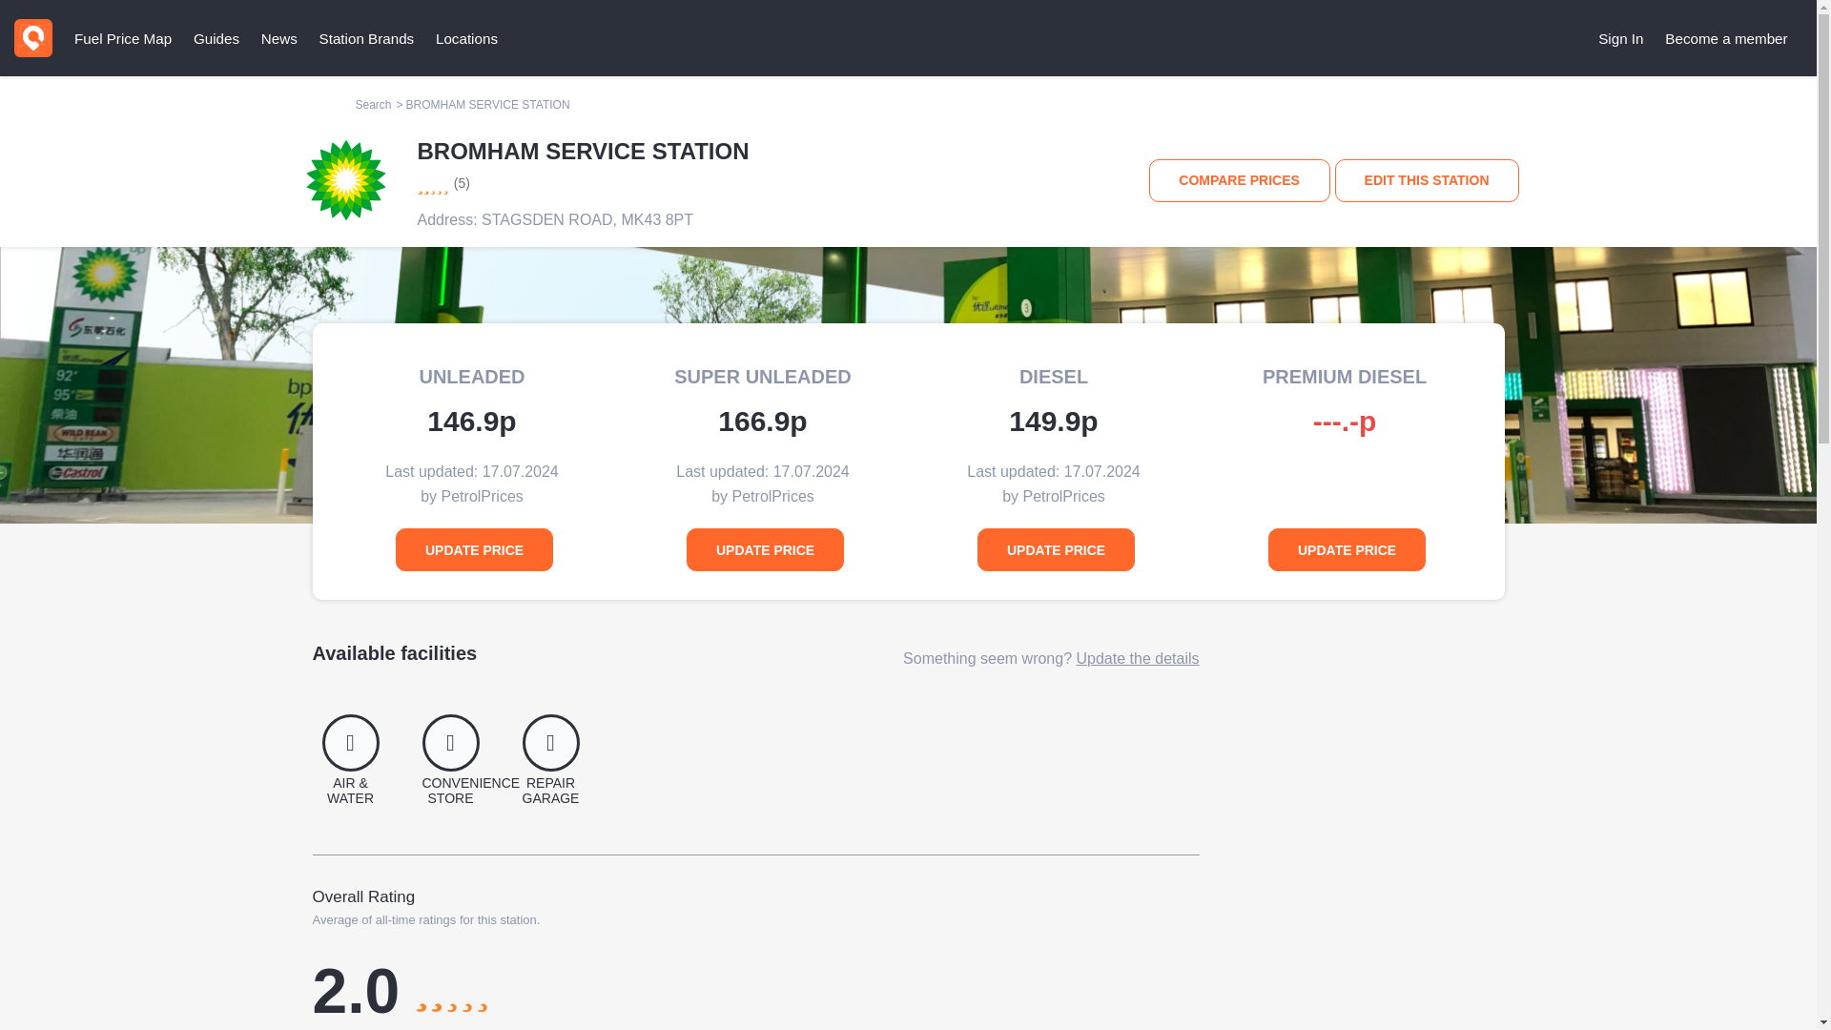 This screenshot has width=1831, height=1030. Describe the element at coordinates (1057, 549) in the screenshot. I see `UPDATE PRICE` at that location.